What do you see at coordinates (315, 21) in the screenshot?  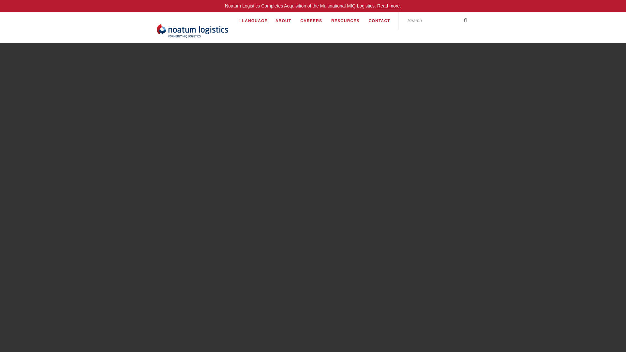 I see `CAREERS` at bounding box center [315, 21].